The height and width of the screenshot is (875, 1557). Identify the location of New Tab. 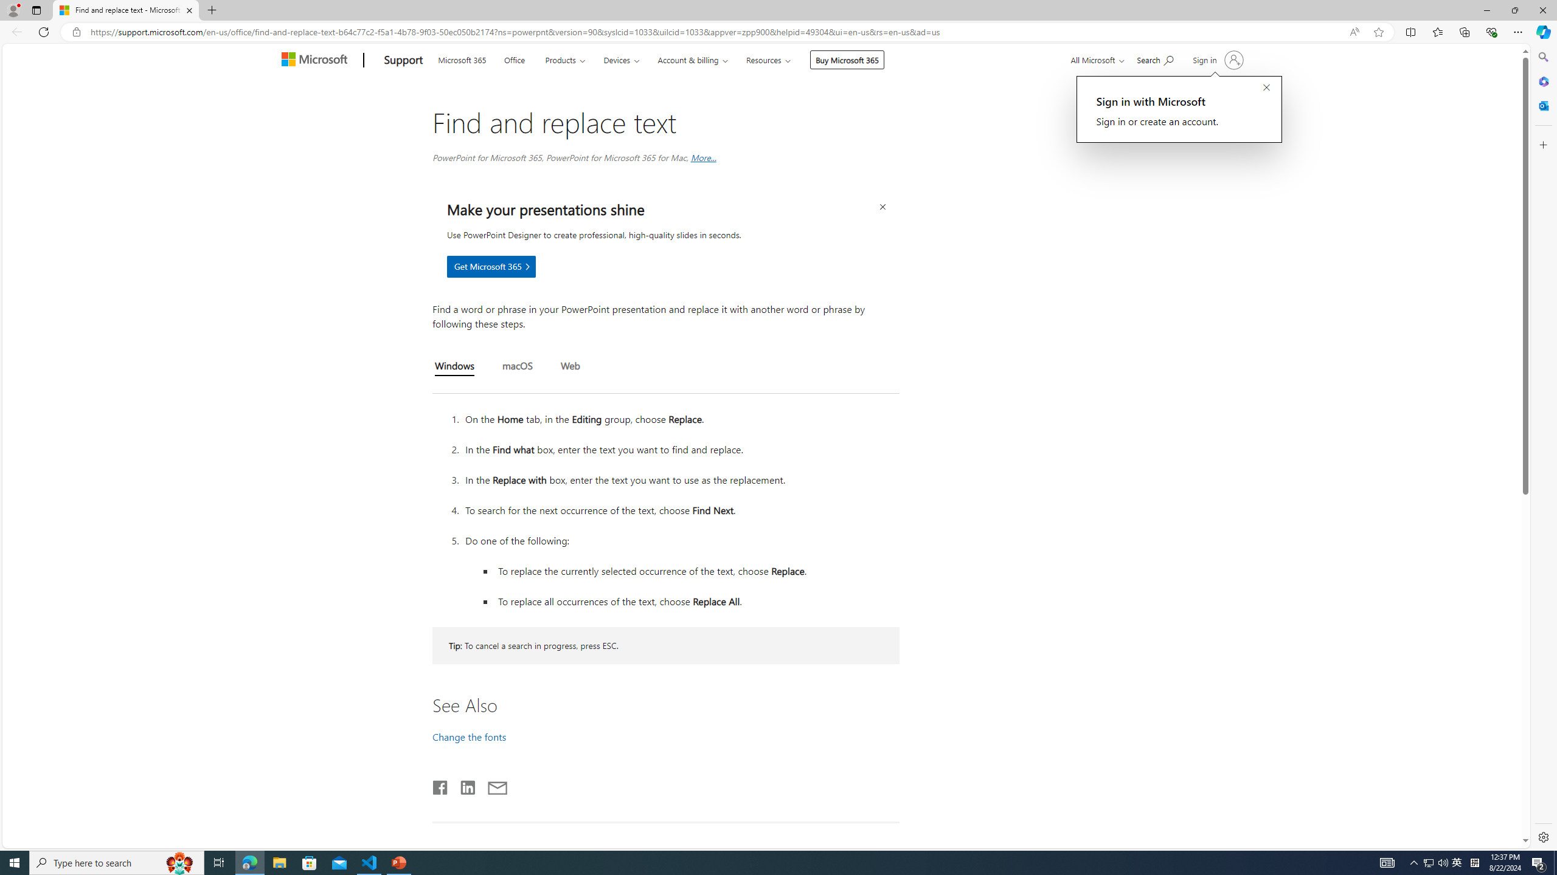
(212, 10).